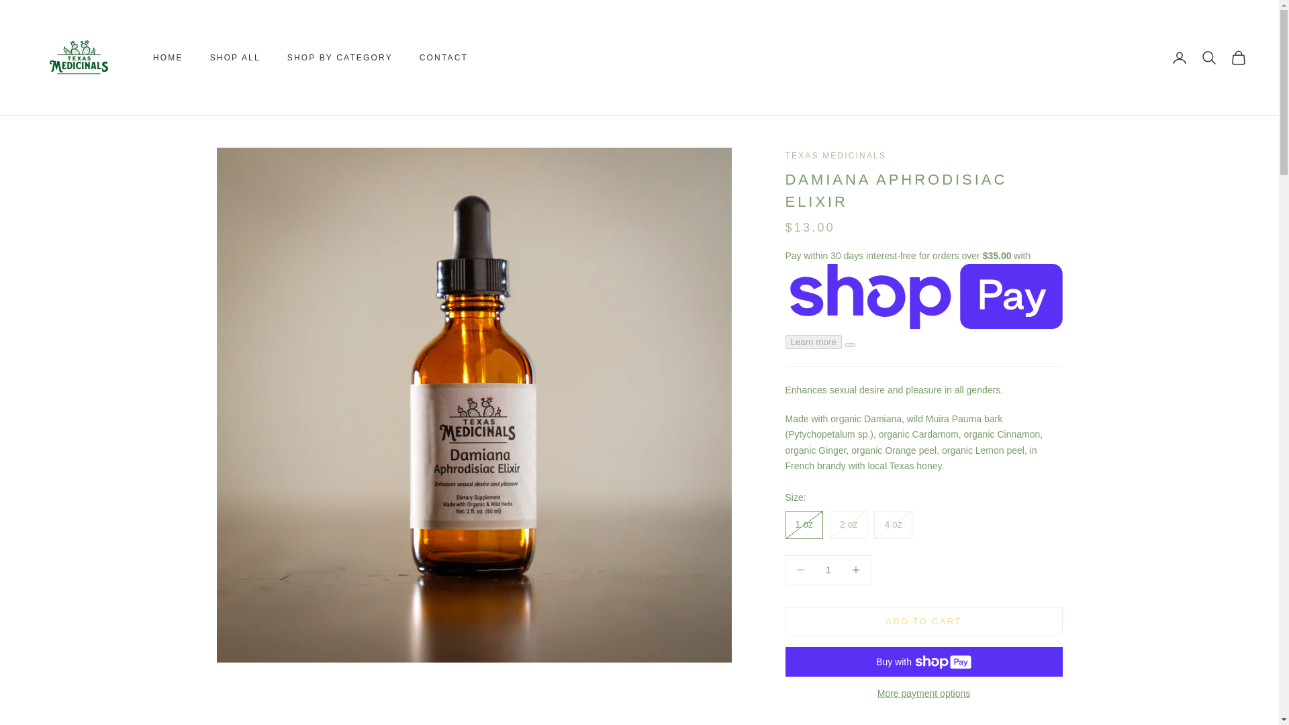 This screenshot has width=1289, height=725. What do you see at coordinates (79, 58) in the screenshot?
I see `Texas Medicinals` at bounding box center [79, 58].